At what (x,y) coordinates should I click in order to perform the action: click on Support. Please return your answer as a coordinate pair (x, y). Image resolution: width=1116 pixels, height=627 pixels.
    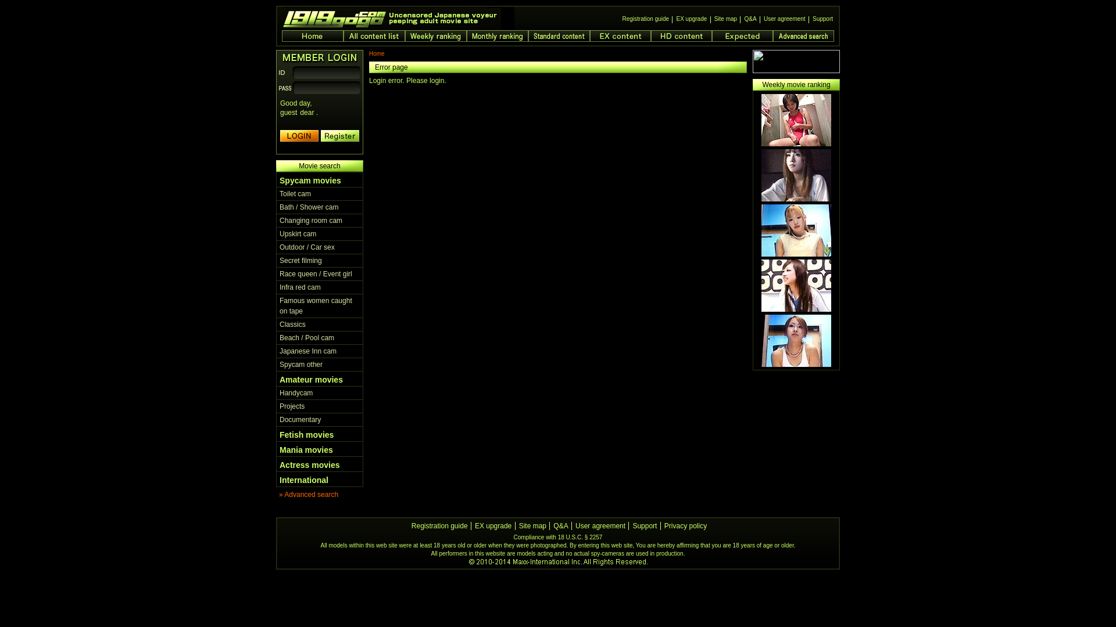
    Looking at the image, I should click on (823, 20).